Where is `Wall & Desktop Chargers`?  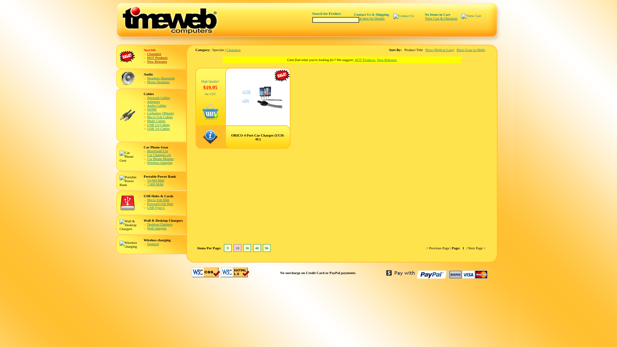
Wall & Desktop Chargers is located at coordinates (129, 225).